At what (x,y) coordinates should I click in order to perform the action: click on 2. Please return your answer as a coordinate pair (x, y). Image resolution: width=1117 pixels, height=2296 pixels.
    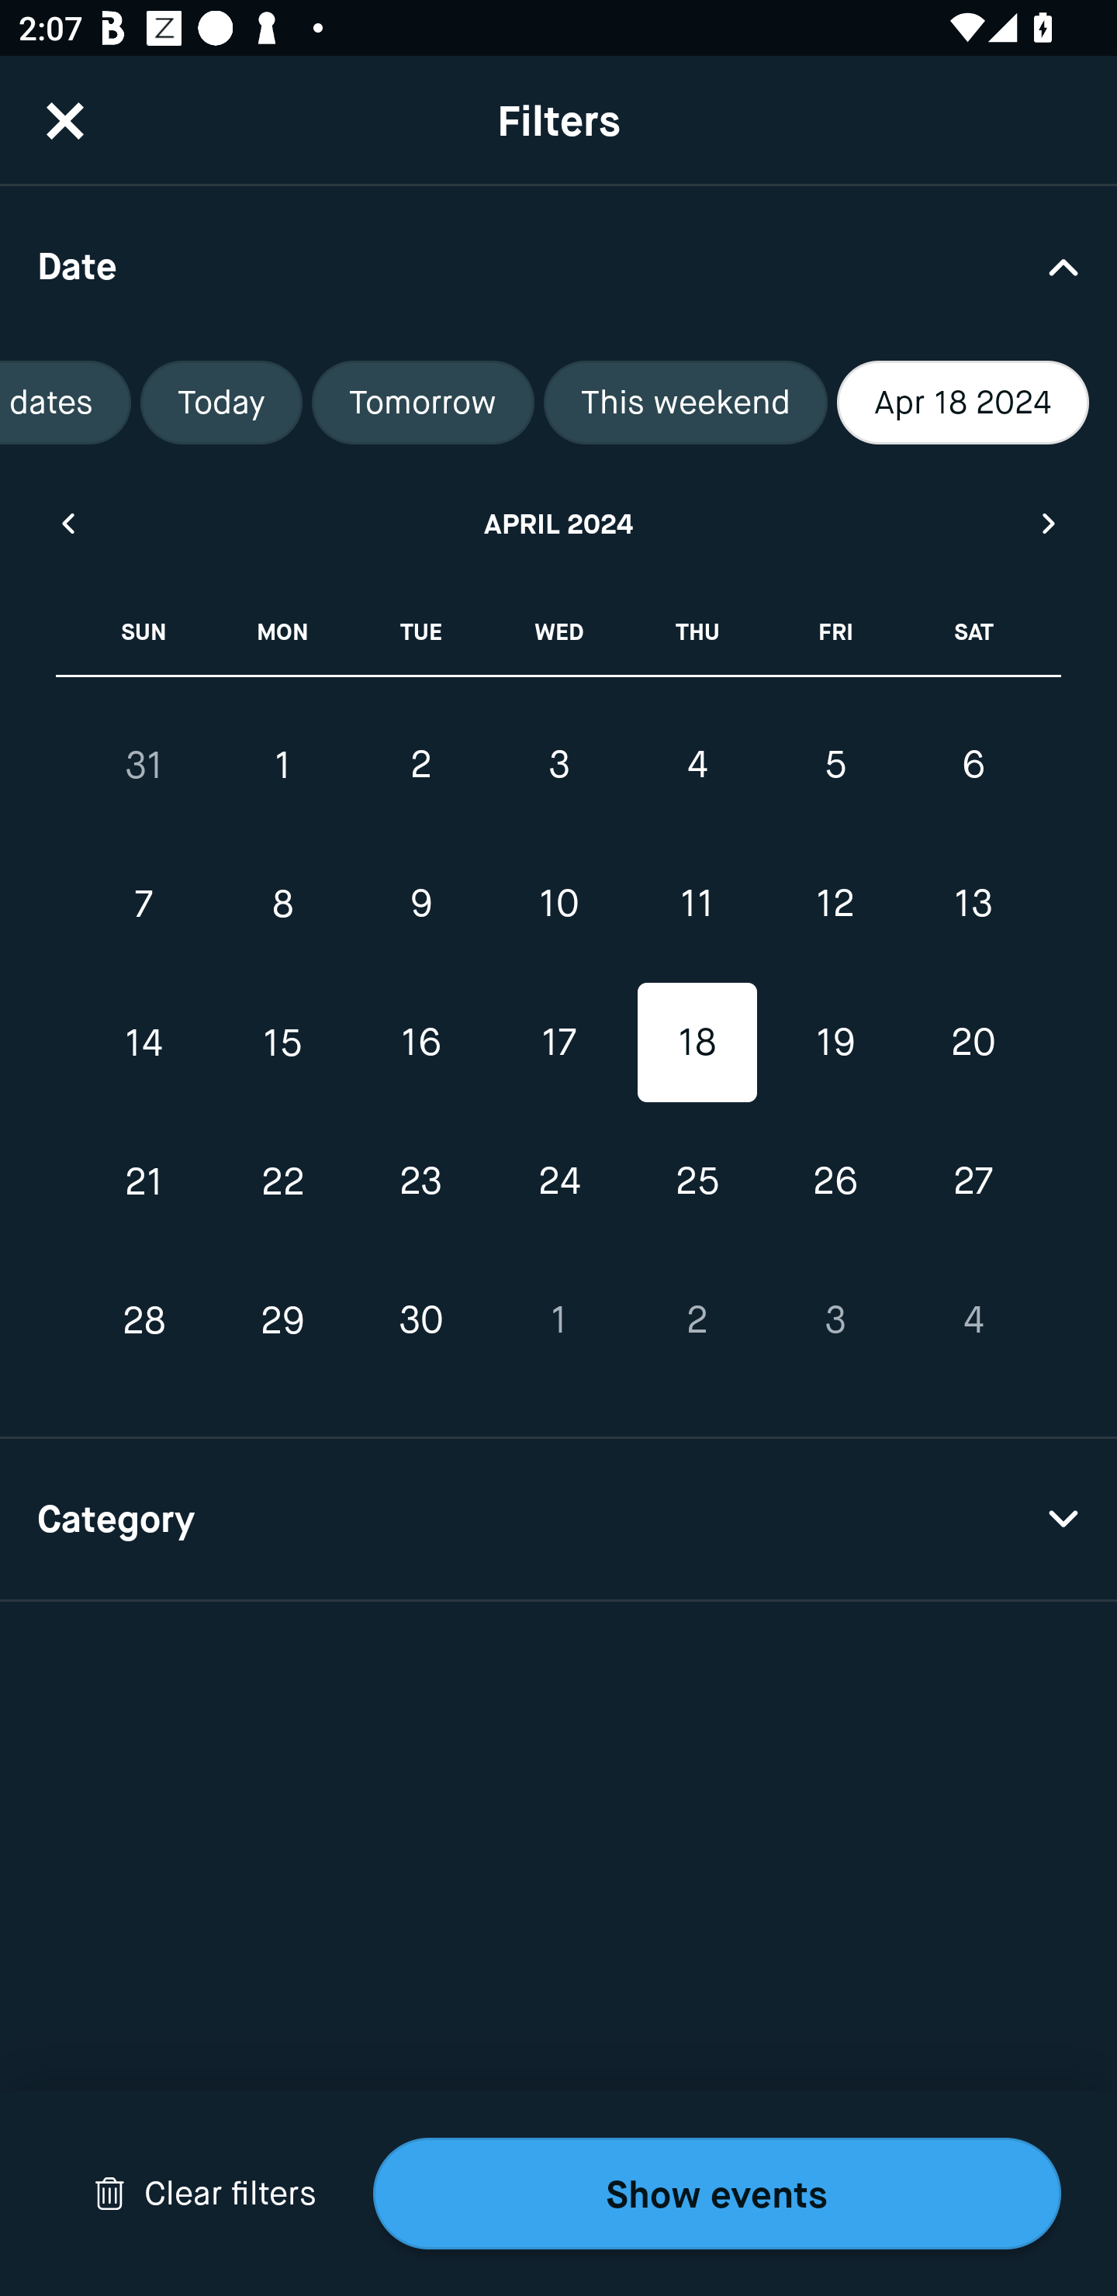
    Looking at the image, I should click on (697, 1320).